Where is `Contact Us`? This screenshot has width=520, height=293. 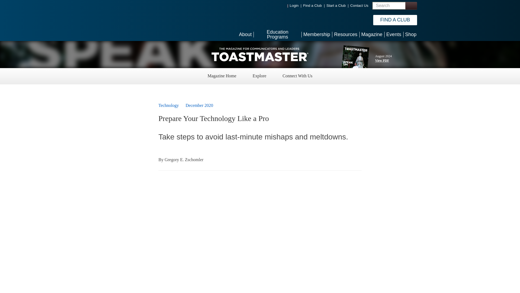 Contact Us is located at coordinates (359, 5).